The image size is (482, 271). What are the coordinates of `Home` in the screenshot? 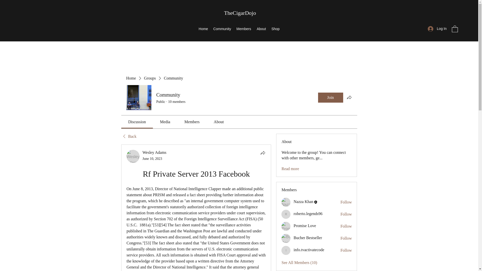 It's located at (131, 78).